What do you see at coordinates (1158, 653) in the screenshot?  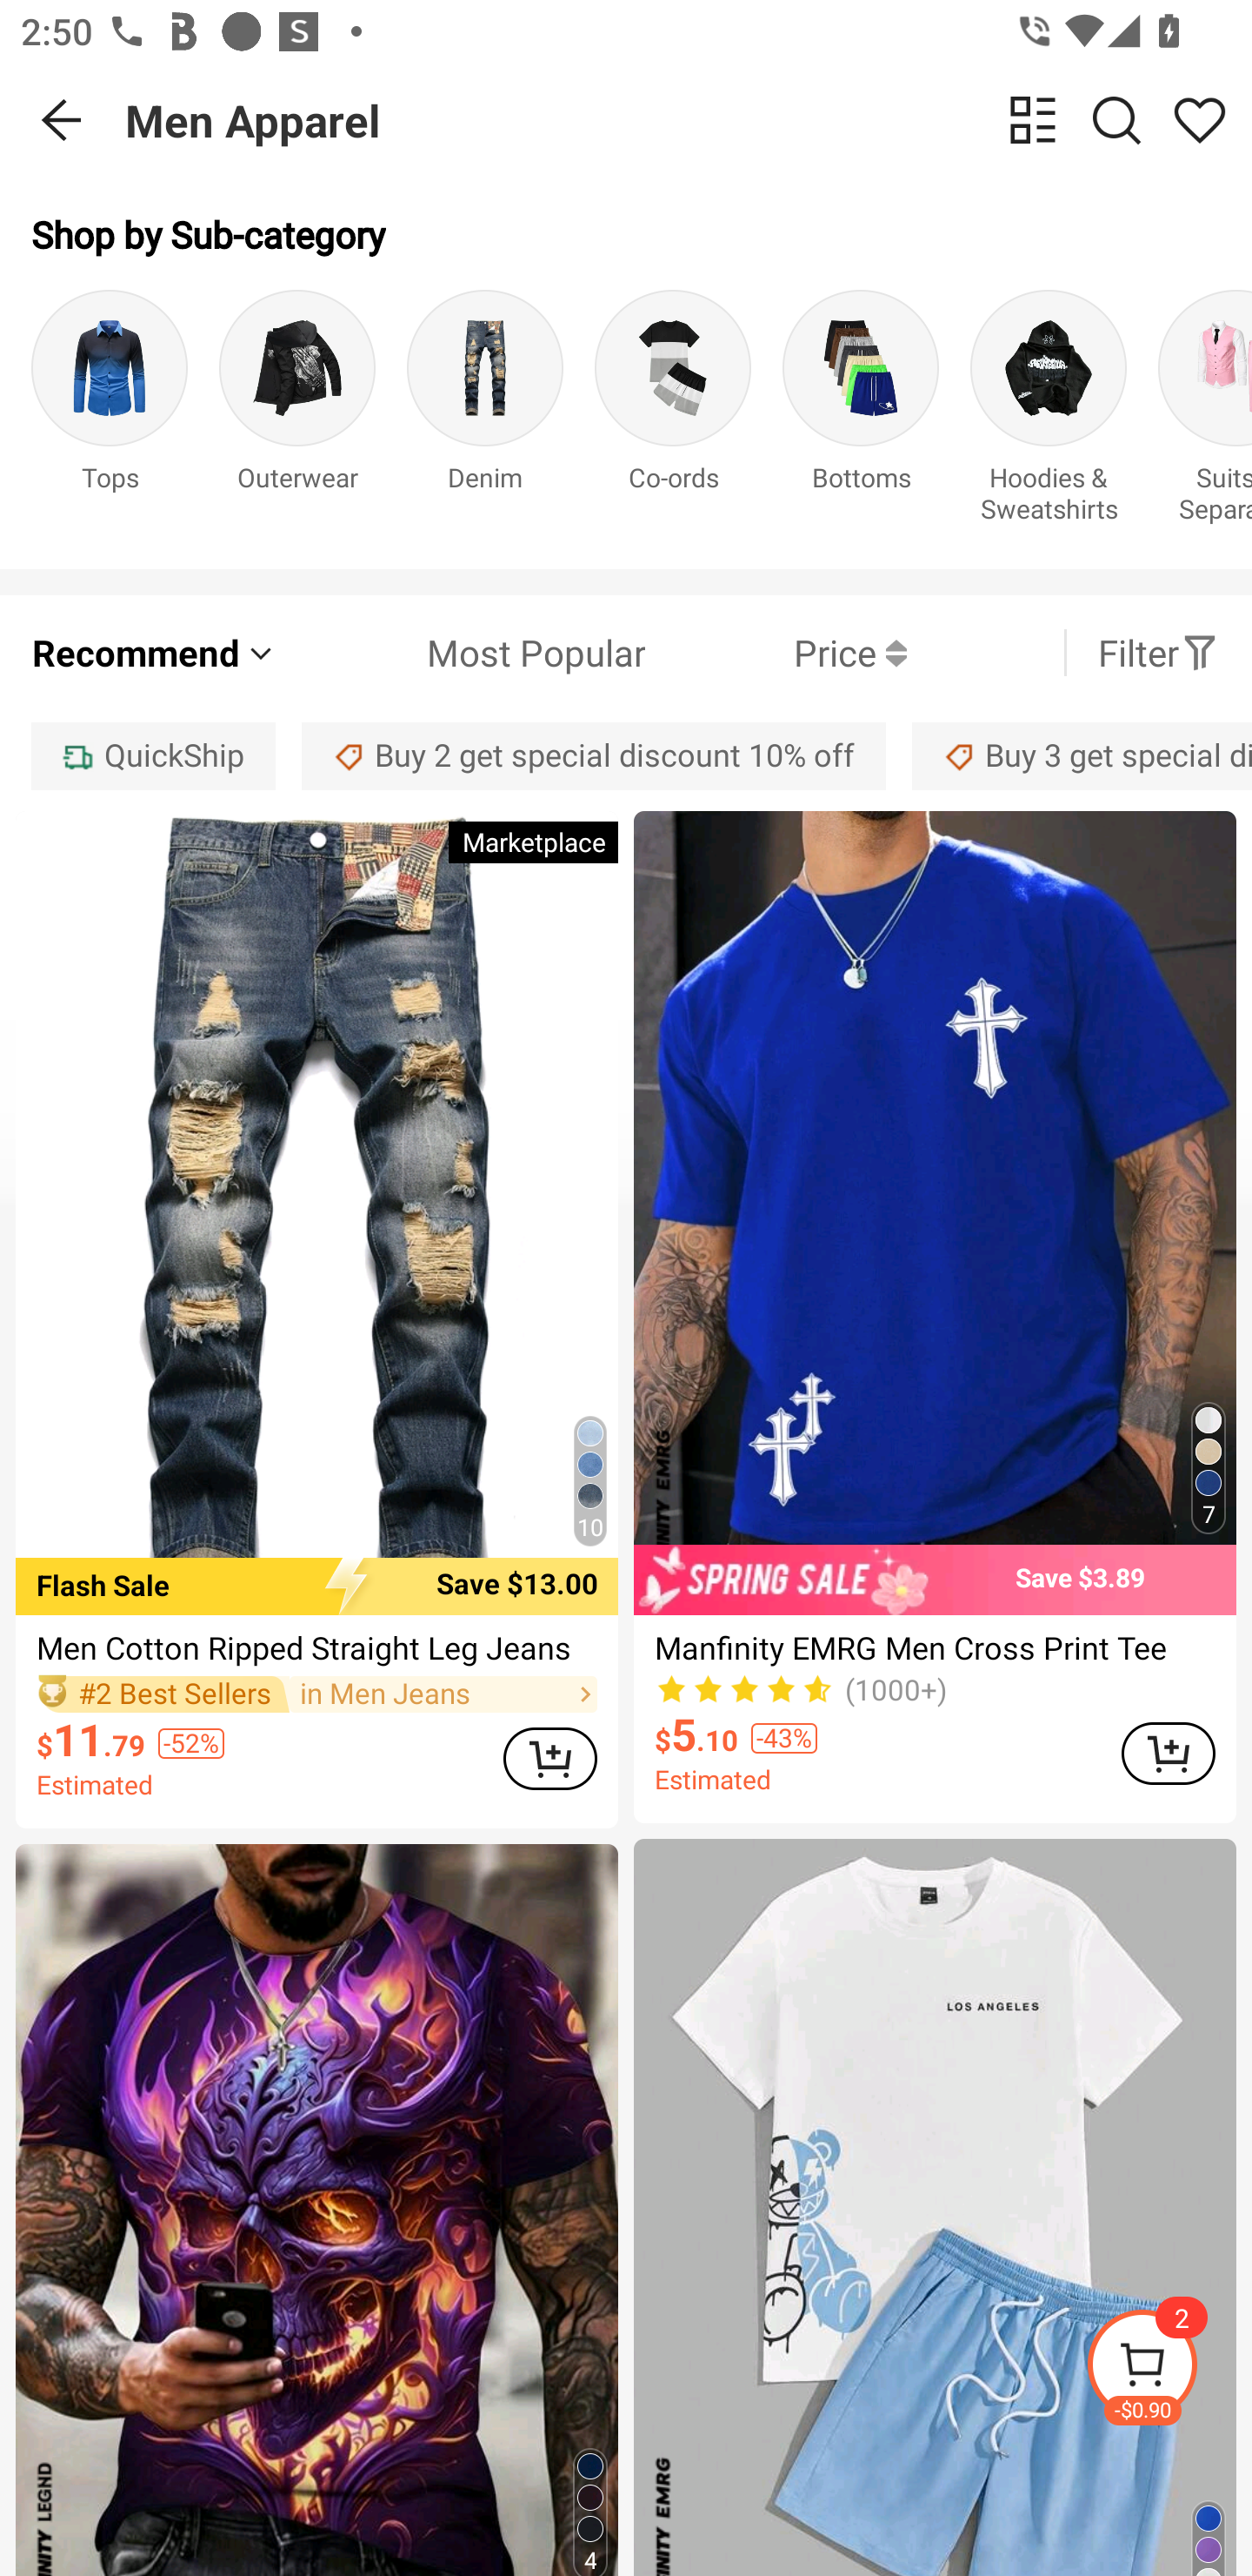 I see `Filter` at bounding box center [1158, 653].